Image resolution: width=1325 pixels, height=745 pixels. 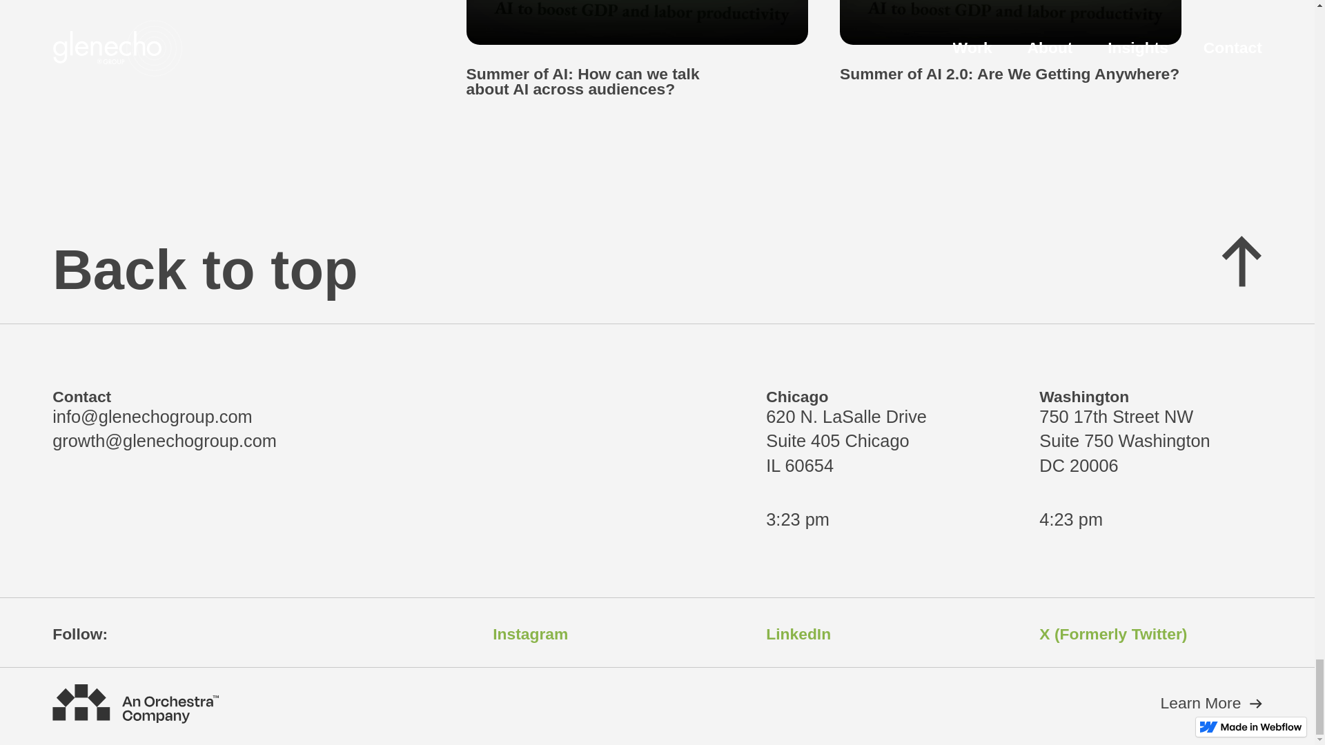 What do you see at coordinates (1017, 41) in the screenshot?
I see `Summer of AI 2.0: Are We Getting Anywhere?` at bounding box center [1017, 41].